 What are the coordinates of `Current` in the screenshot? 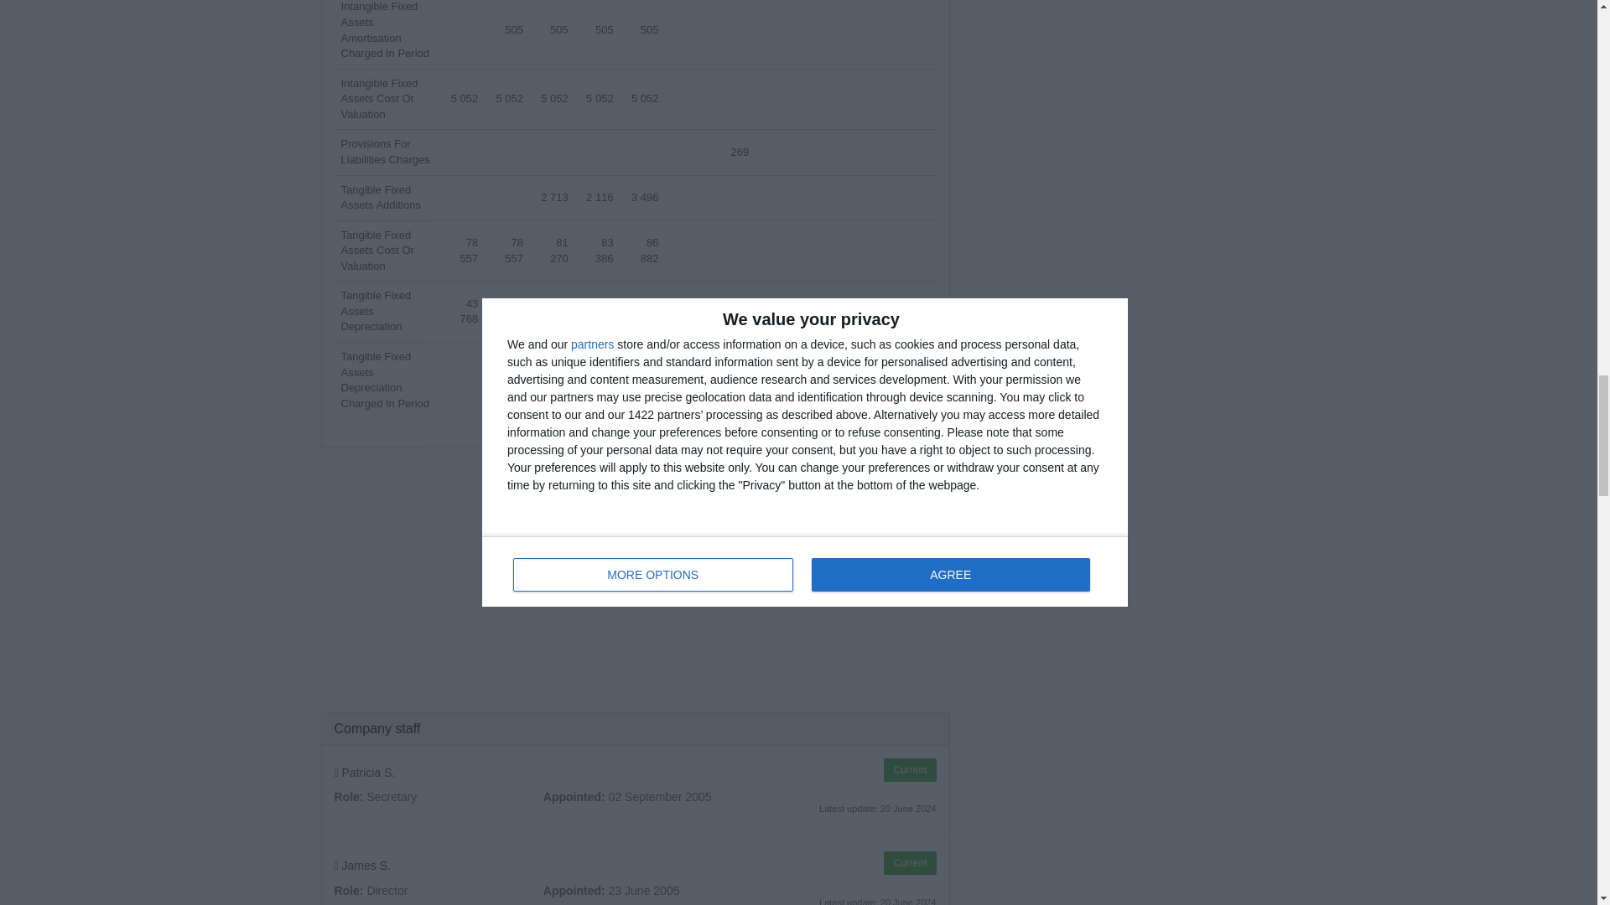 It's located at (909, 863).